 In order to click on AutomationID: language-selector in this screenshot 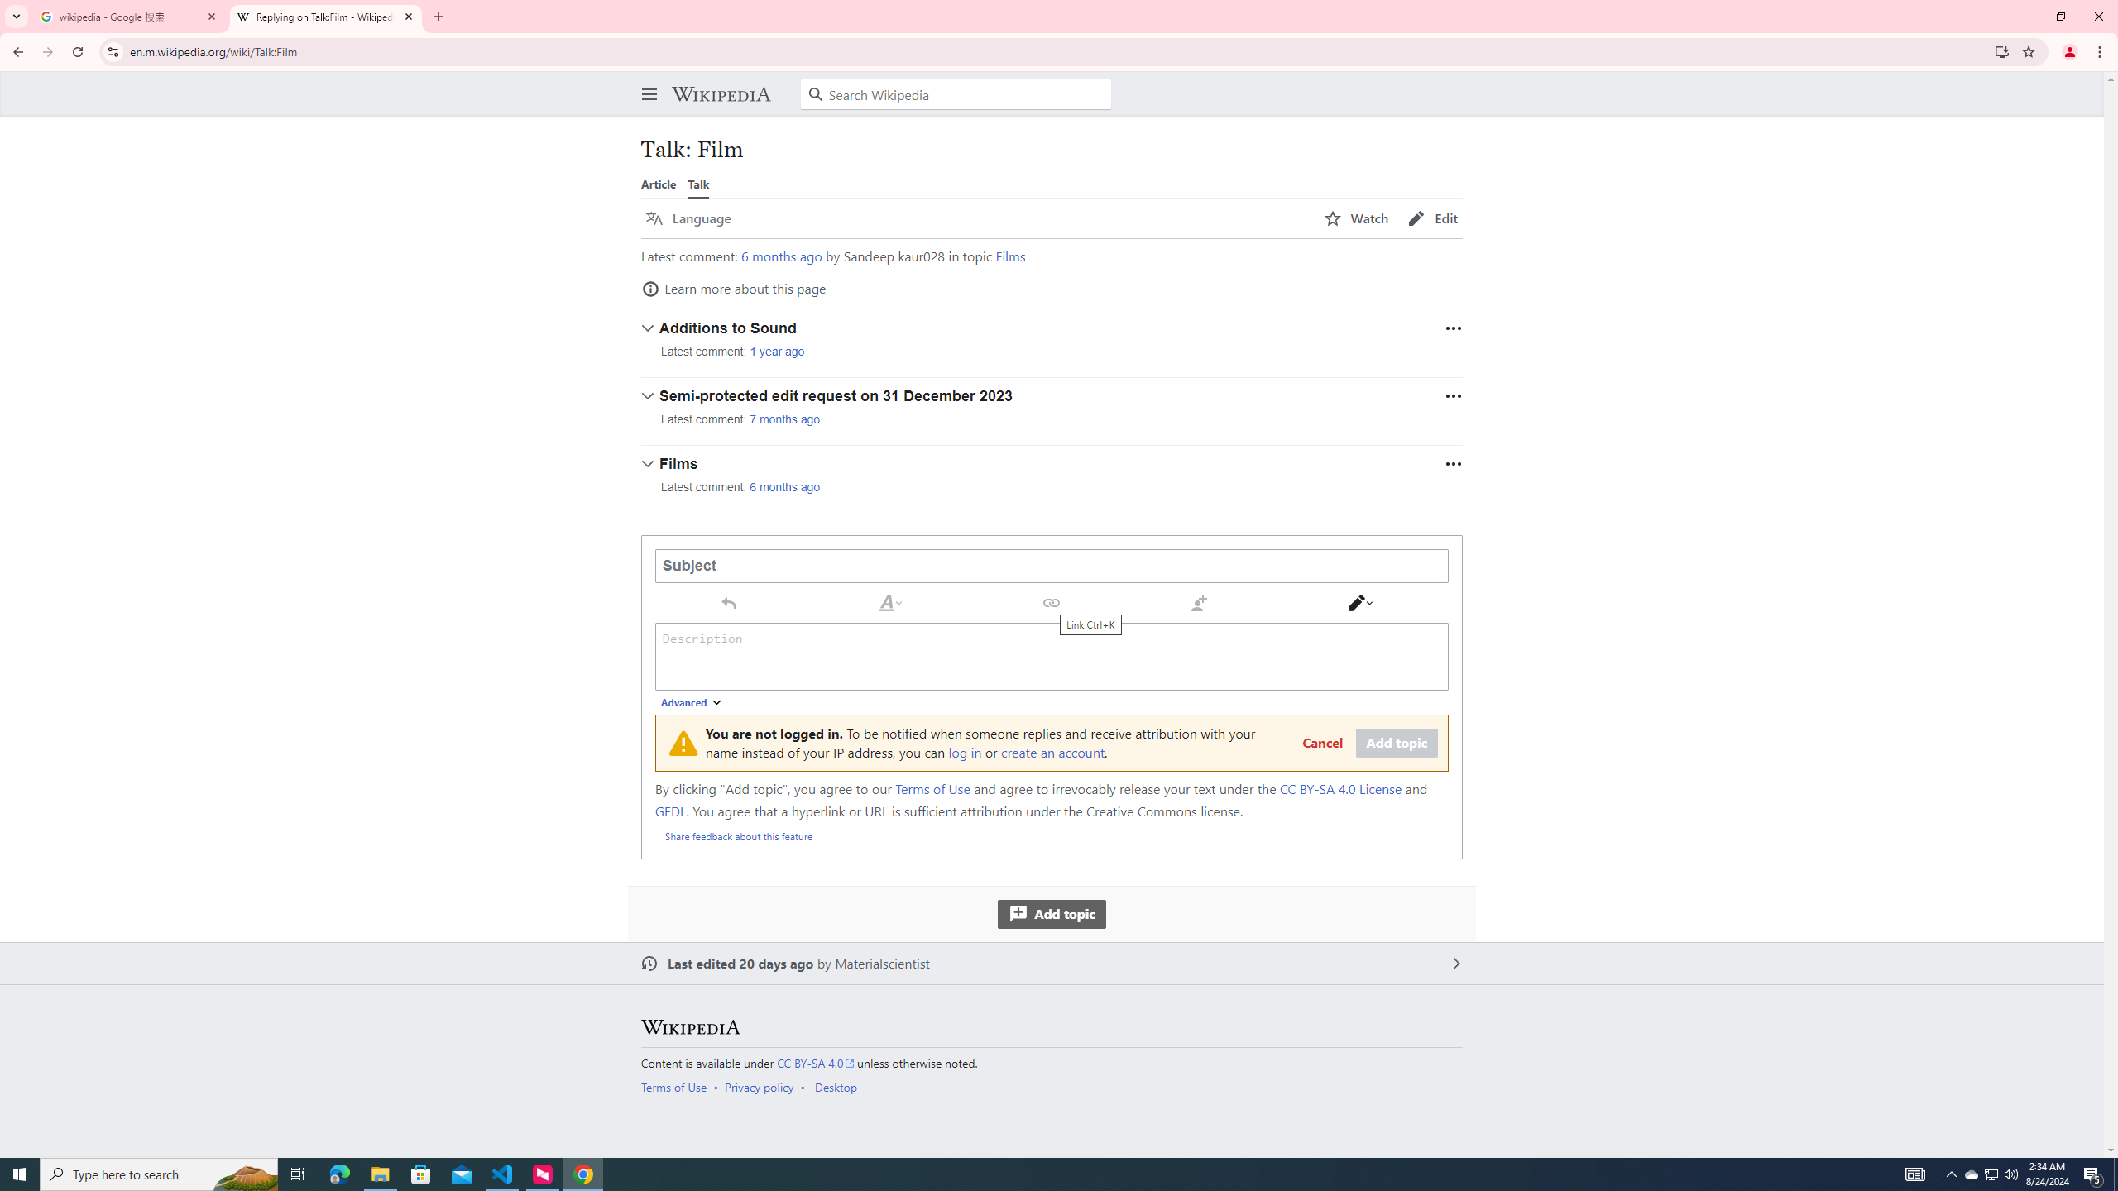, I will do `click(975, 218)`.